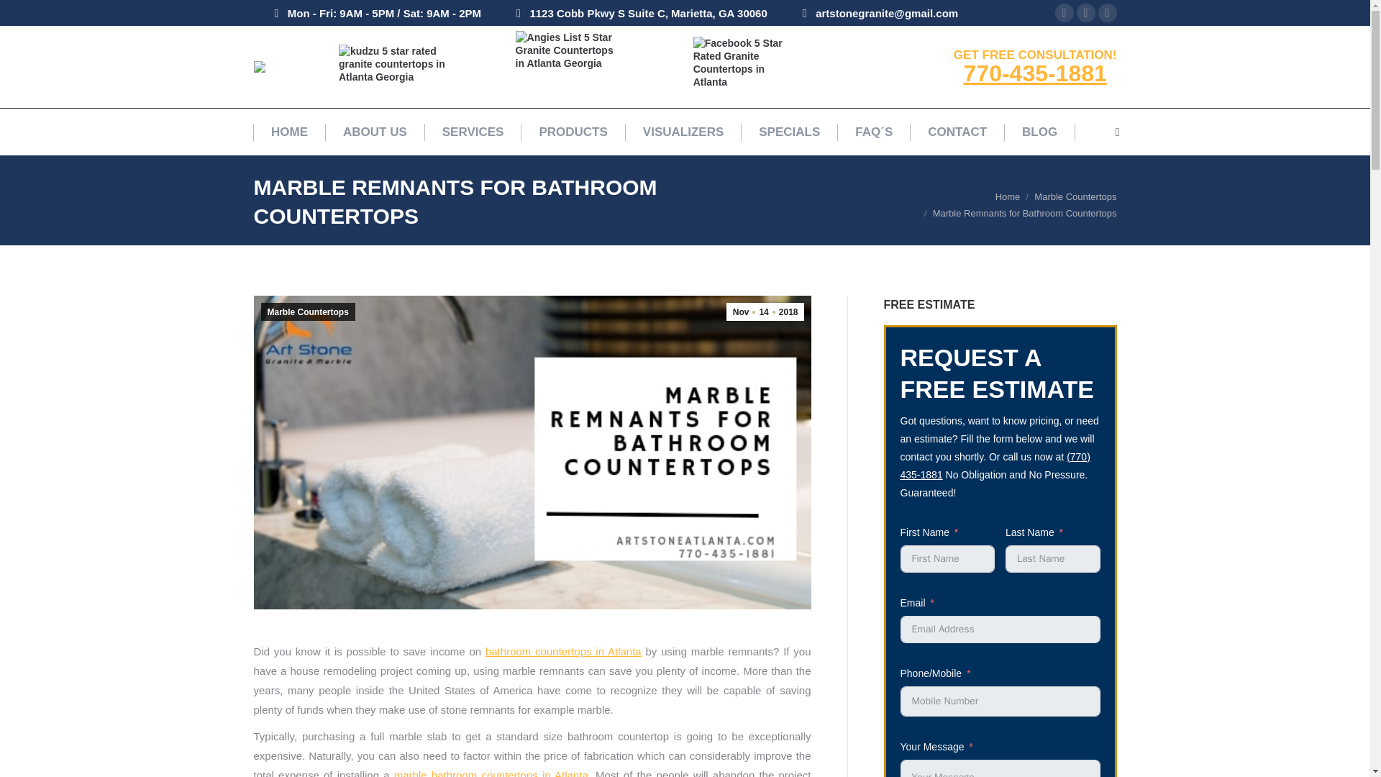 Image resolution: width=1381 pixels, height=777 pixels. What do you see at coordinates (1086, 13) in the screenshot?
I see `Pinterest page opens in new window` at bounding box center [1086, 13].